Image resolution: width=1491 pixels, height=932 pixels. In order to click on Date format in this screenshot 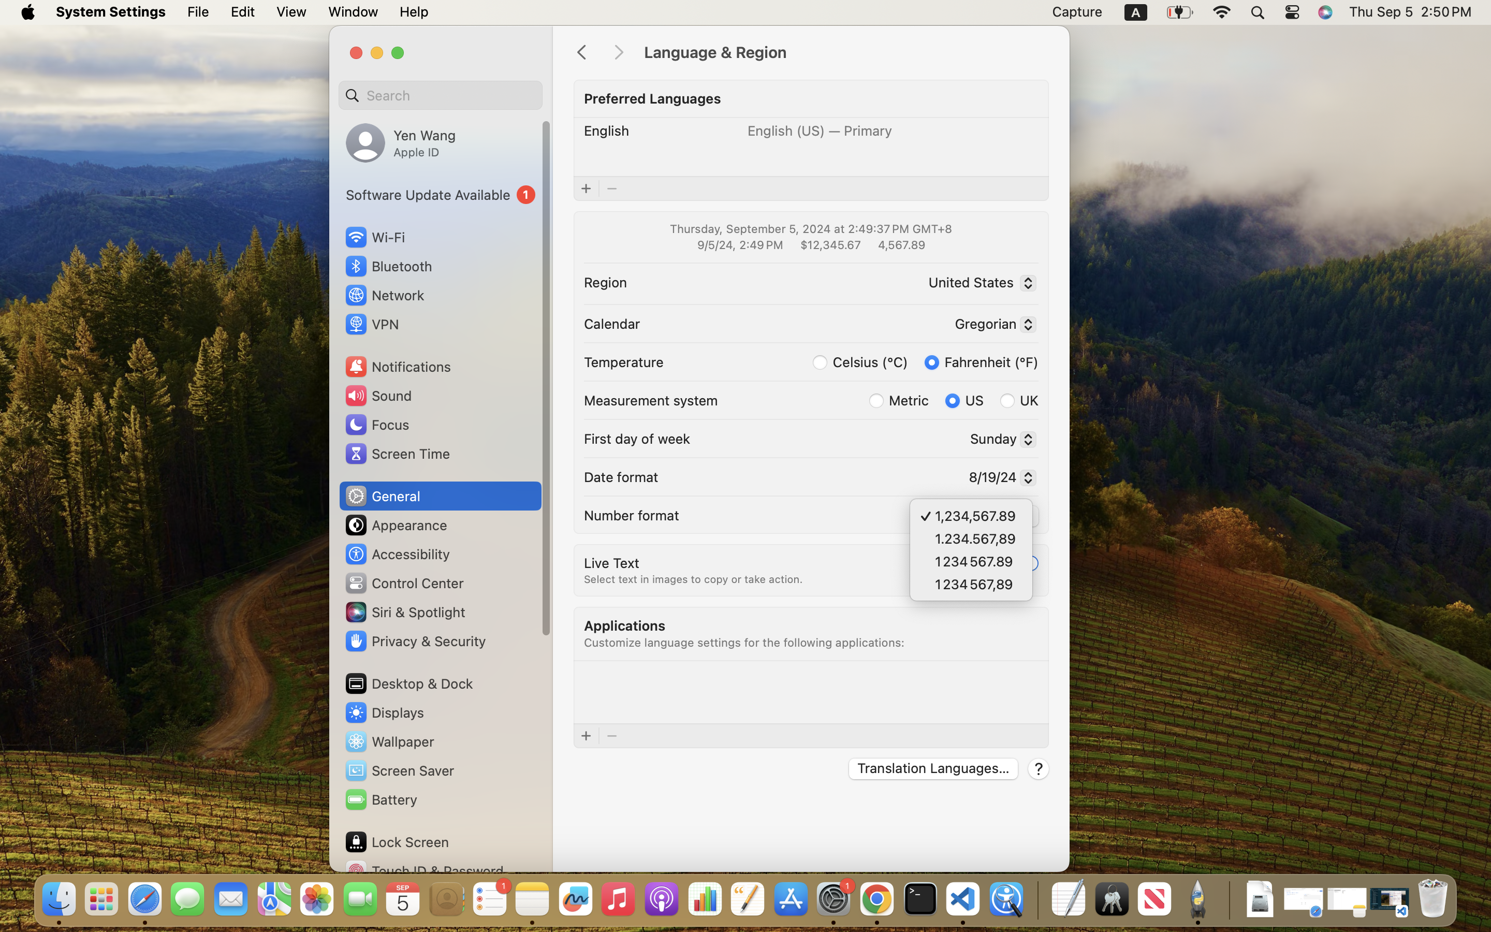, I will do `click(621, 476)`.